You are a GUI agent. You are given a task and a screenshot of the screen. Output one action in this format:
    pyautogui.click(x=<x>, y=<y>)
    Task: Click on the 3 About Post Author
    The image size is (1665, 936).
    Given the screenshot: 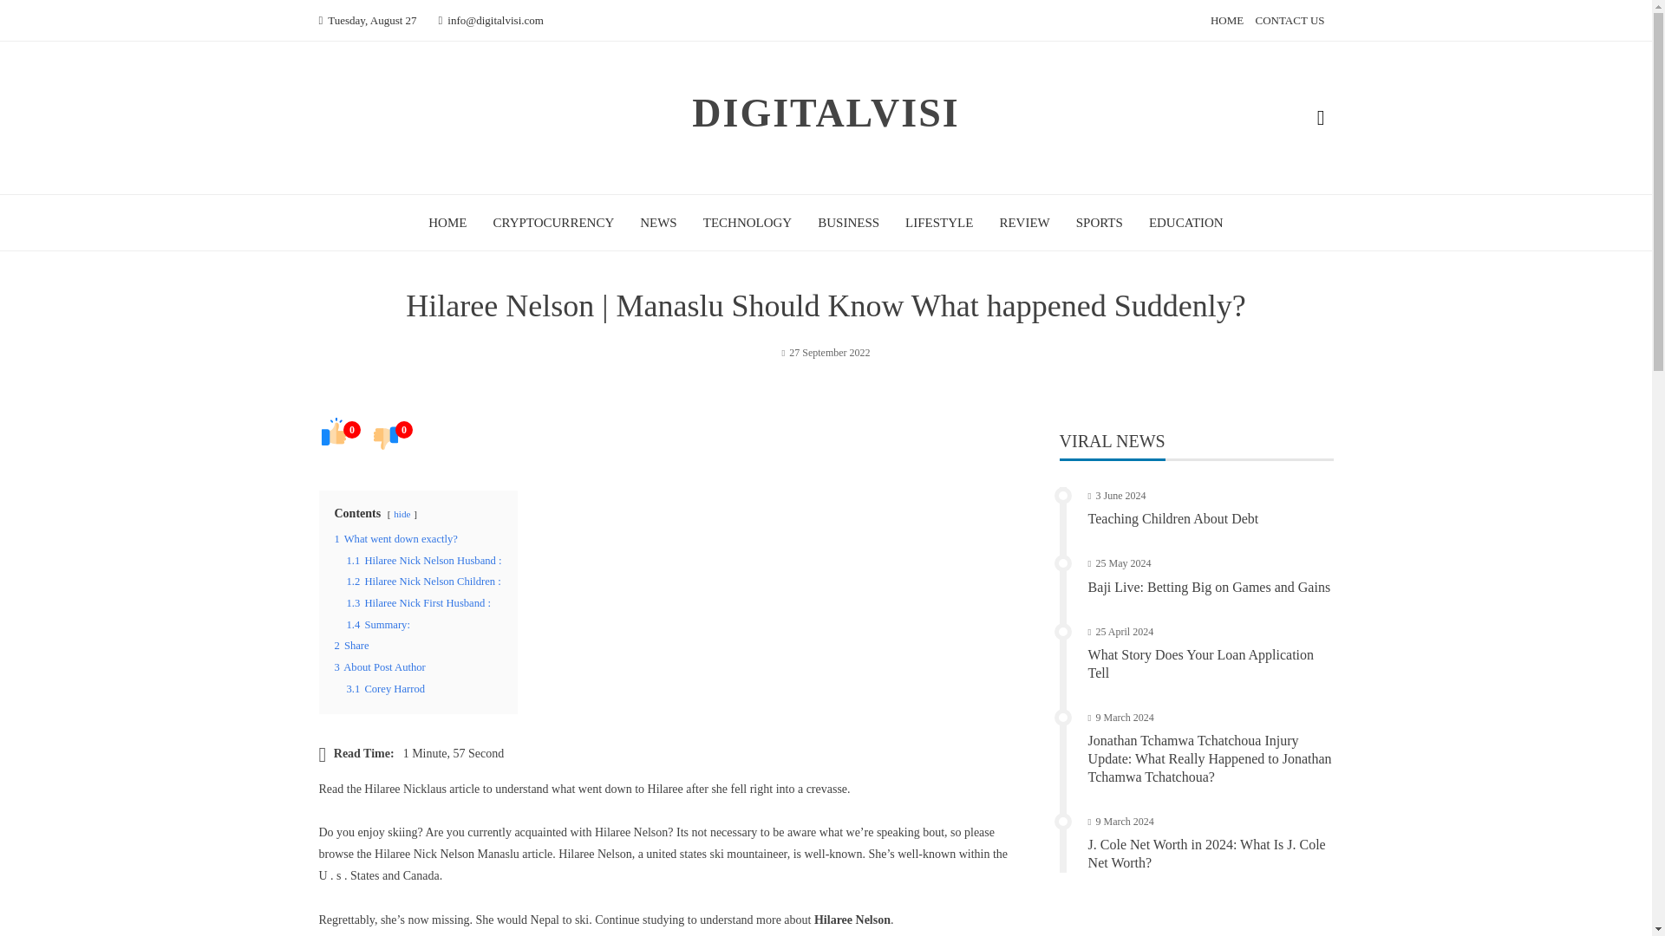 What is the action you would take?
    pyautogui.click(x=380, y=666)
    